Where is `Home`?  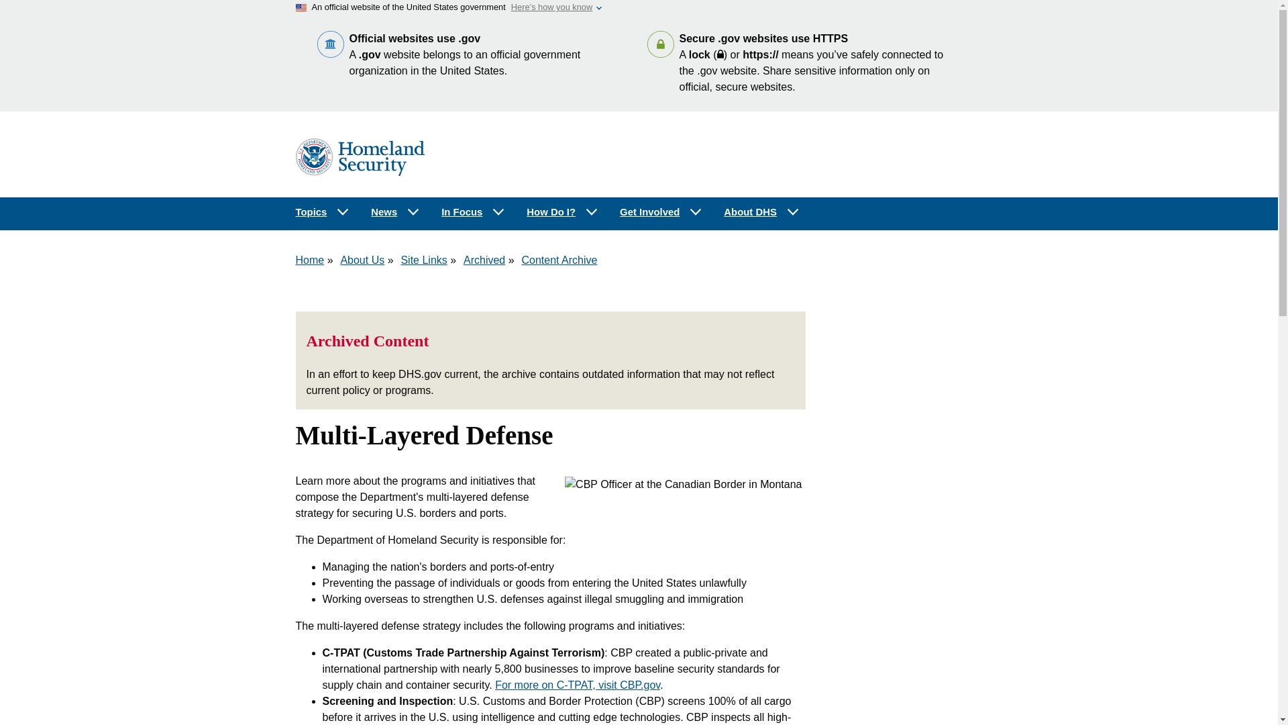 Home is located at coordinates (309, 260).